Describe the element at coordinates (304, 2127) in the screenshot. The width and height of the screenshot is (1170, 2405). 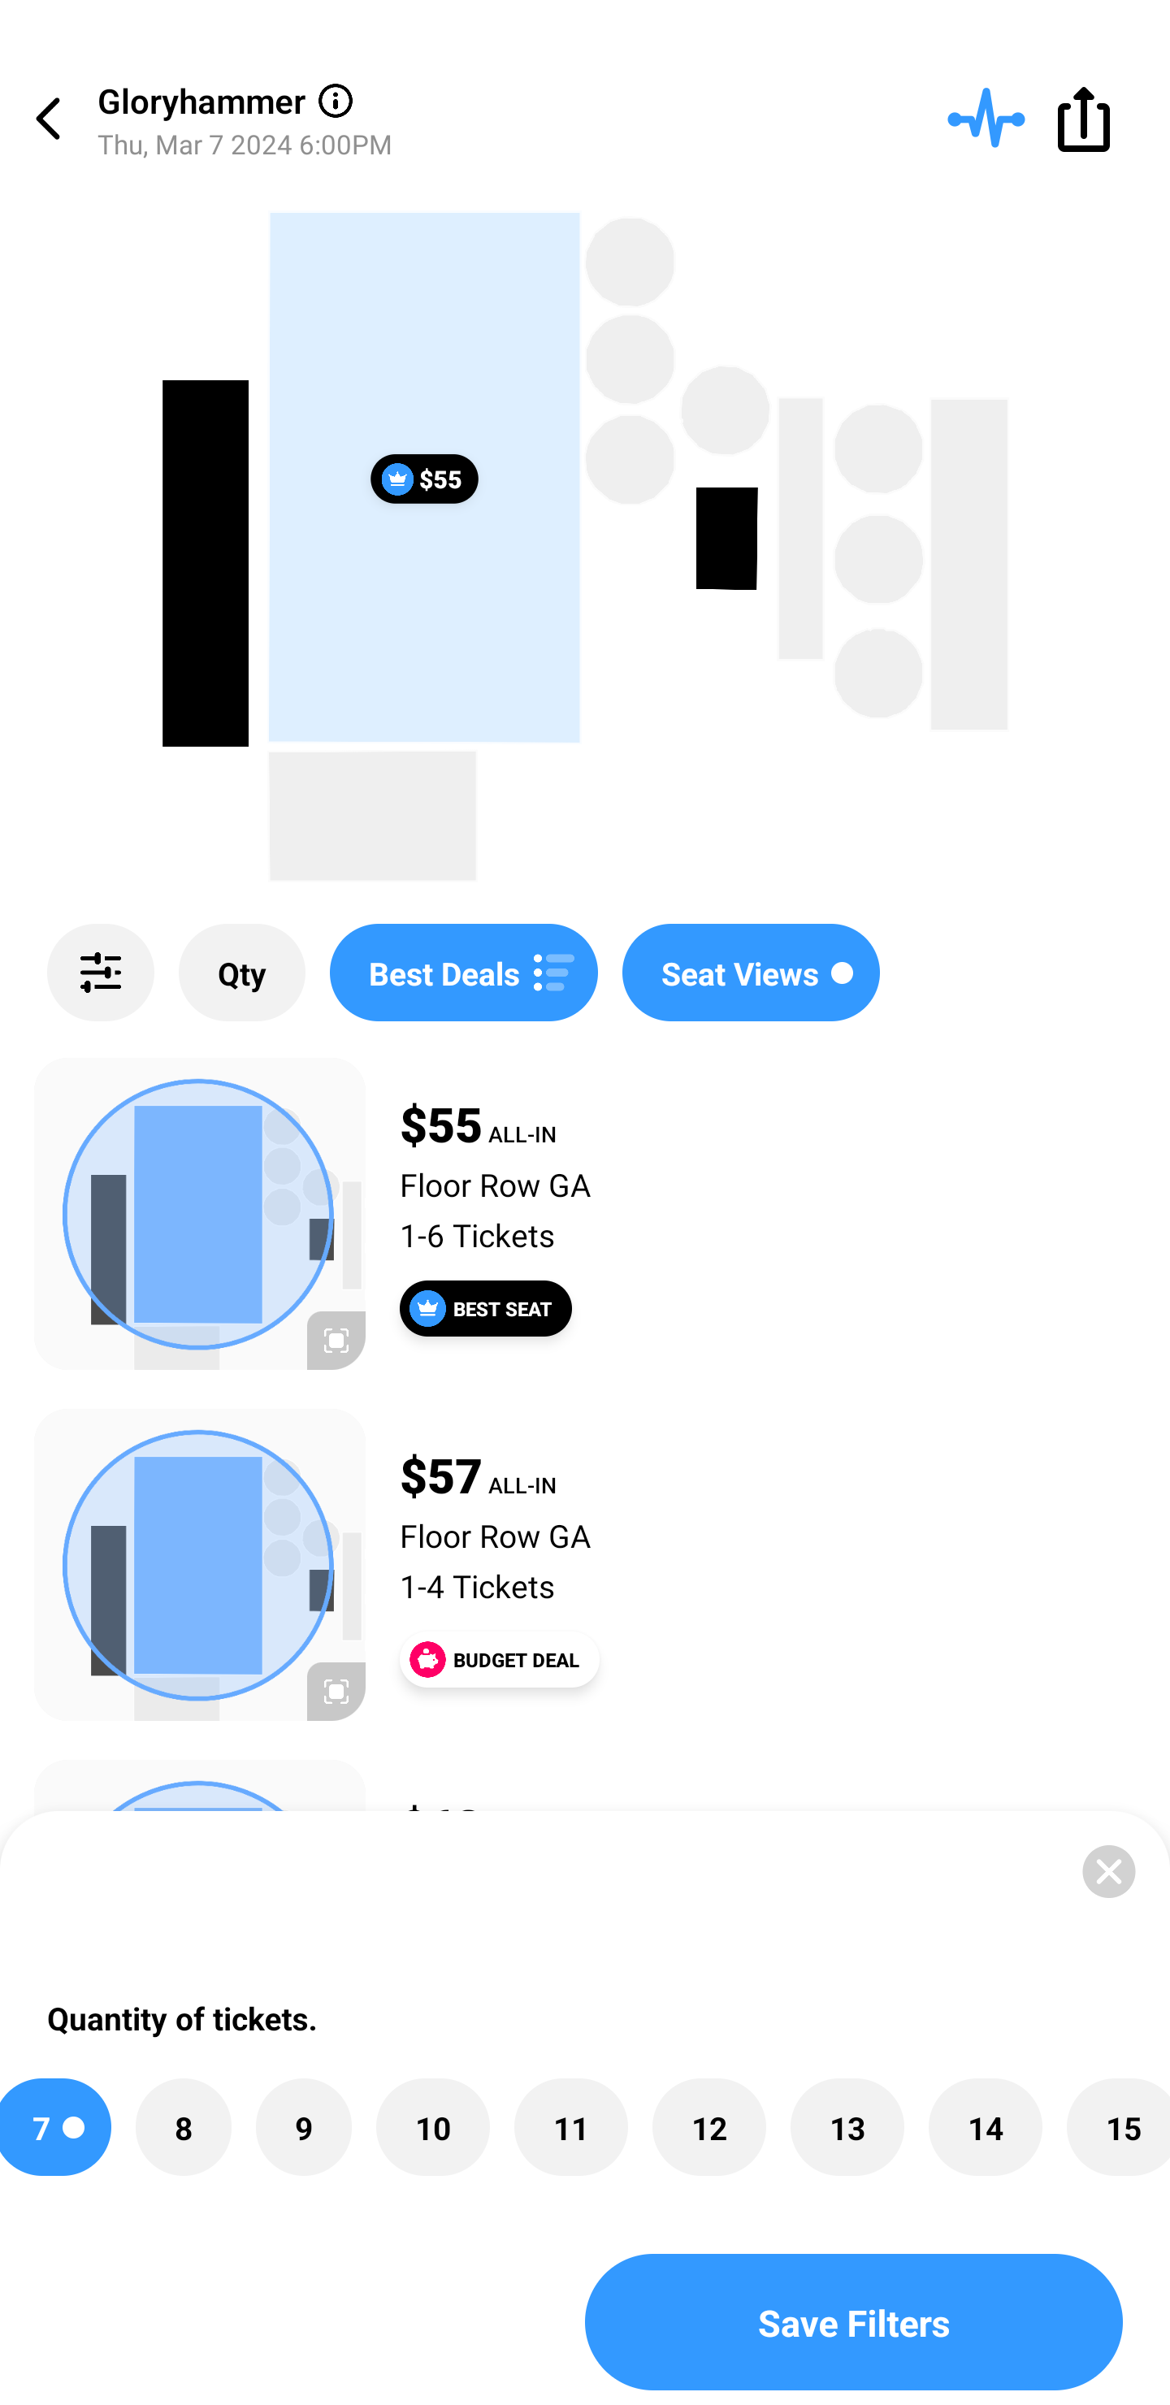
I see `9` at that location.